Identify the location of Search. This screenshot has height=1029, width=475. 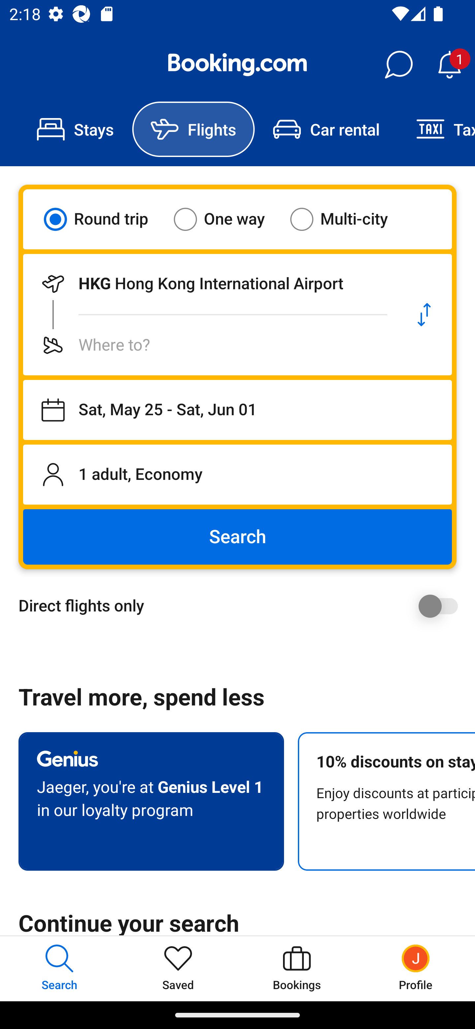
(237, 537).